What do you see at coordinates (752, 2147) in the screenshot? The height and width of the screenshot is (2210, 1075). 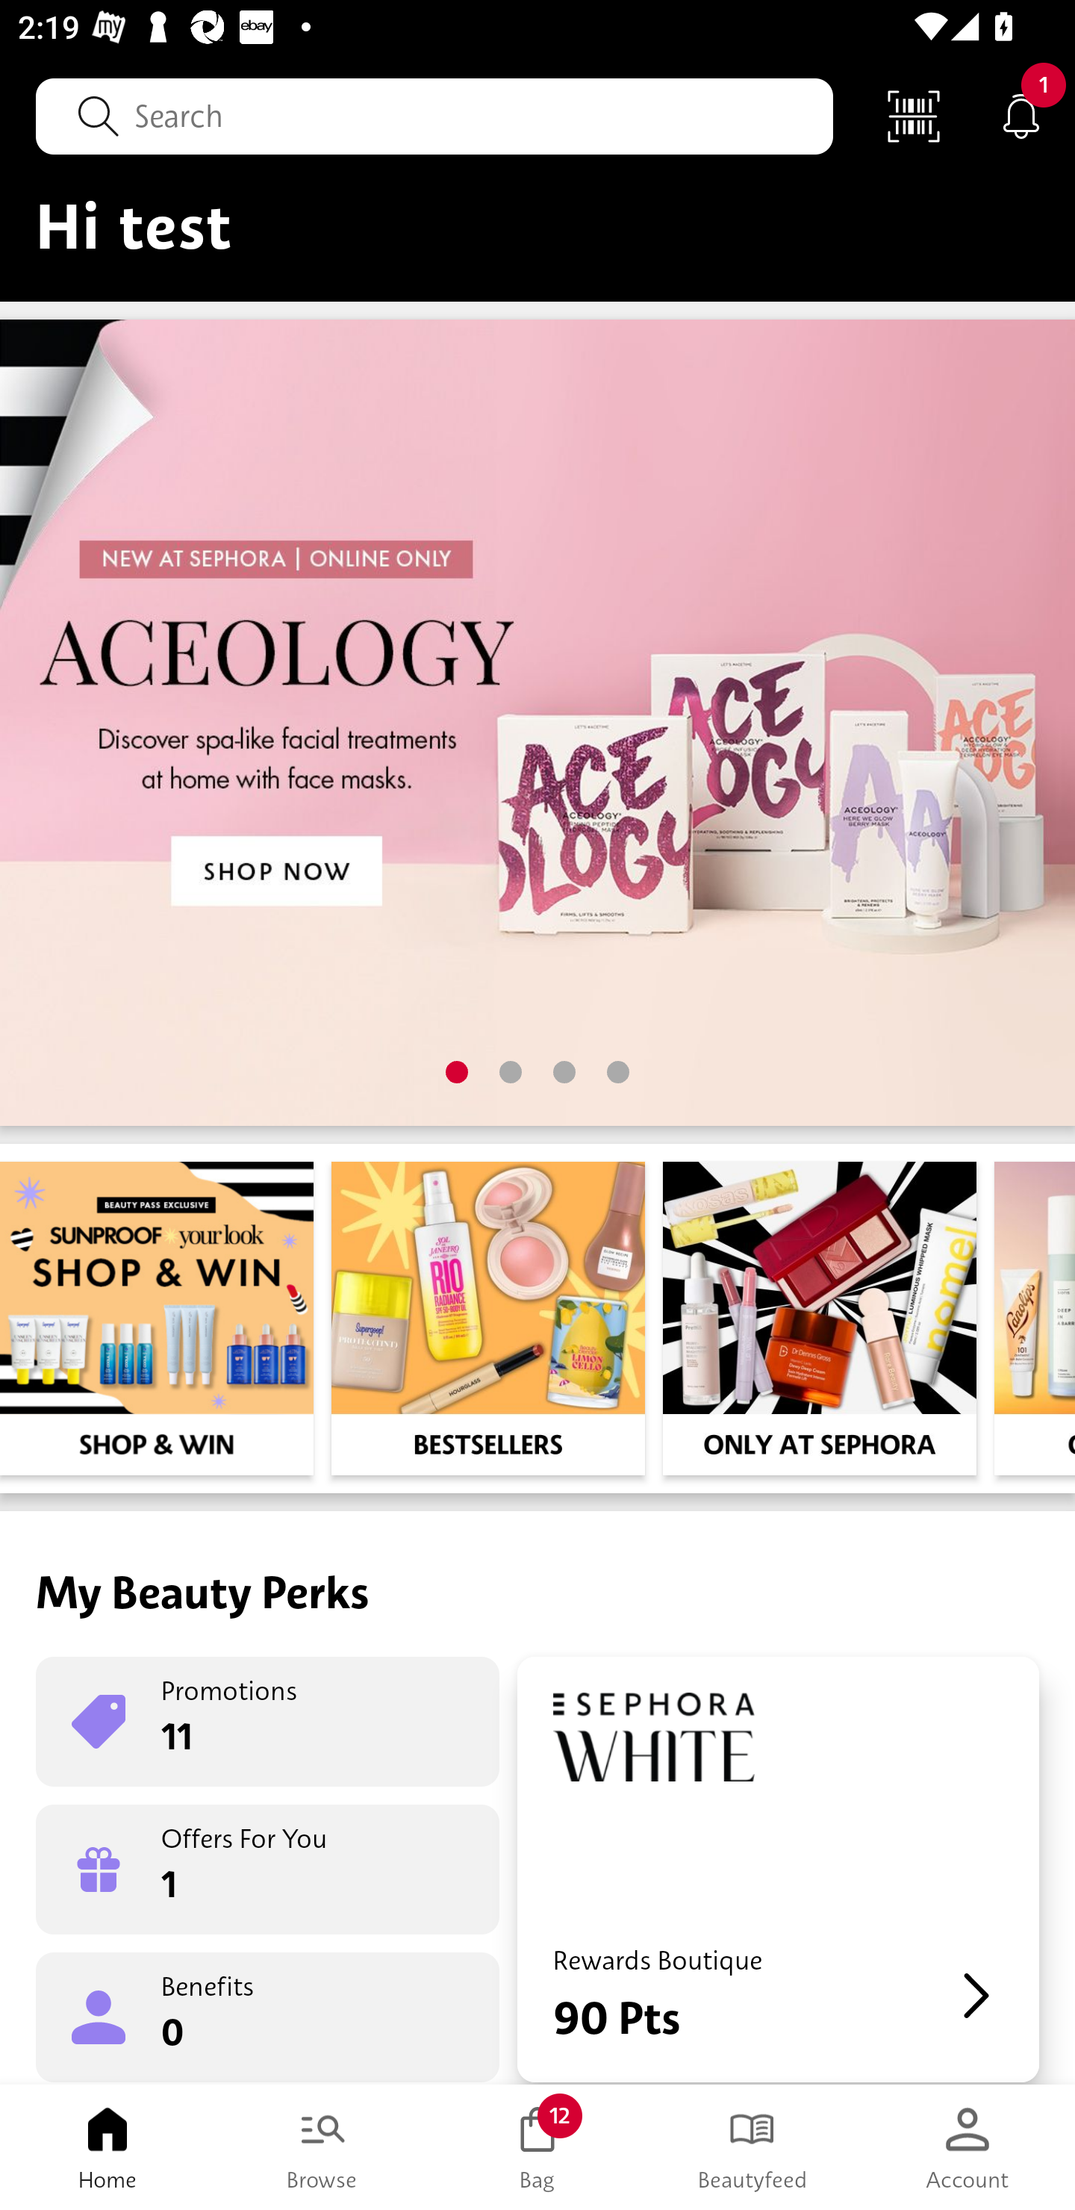 I see `Beautyfeed` at bounding box center [752, 2147].